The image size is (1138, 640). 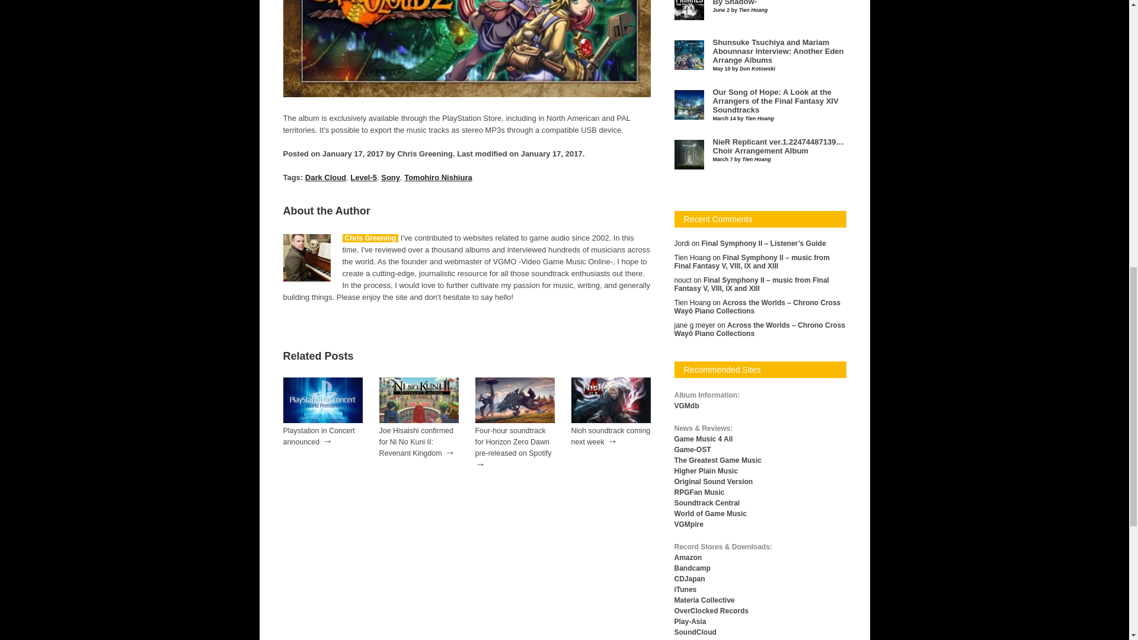 I want to click on Sony, so click(x=391, y=177).